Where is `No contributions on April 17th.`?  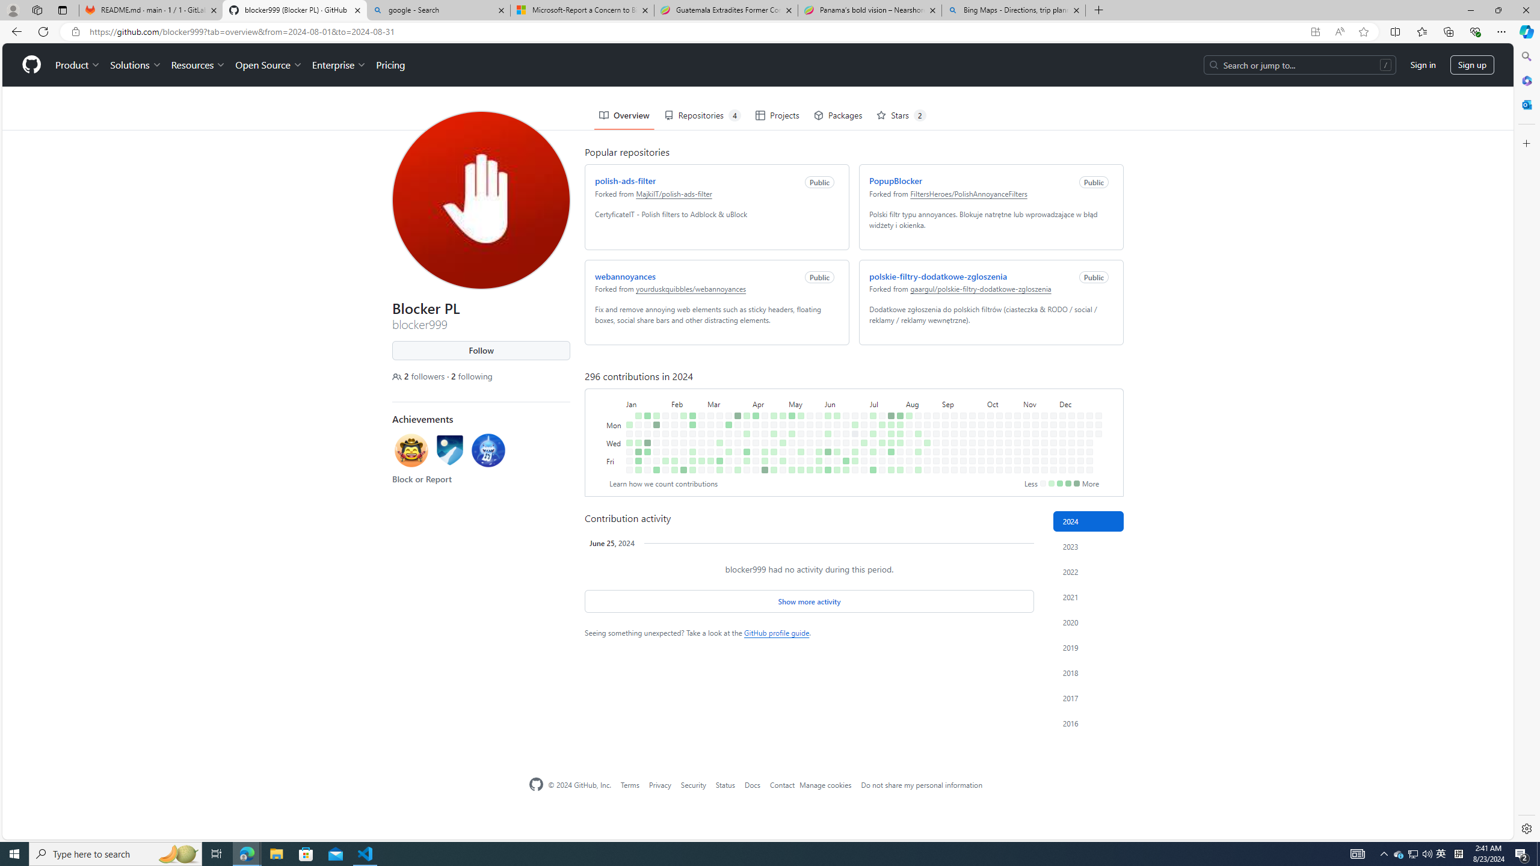 No contributions on April 17th. is located at coordinates (762, 399).